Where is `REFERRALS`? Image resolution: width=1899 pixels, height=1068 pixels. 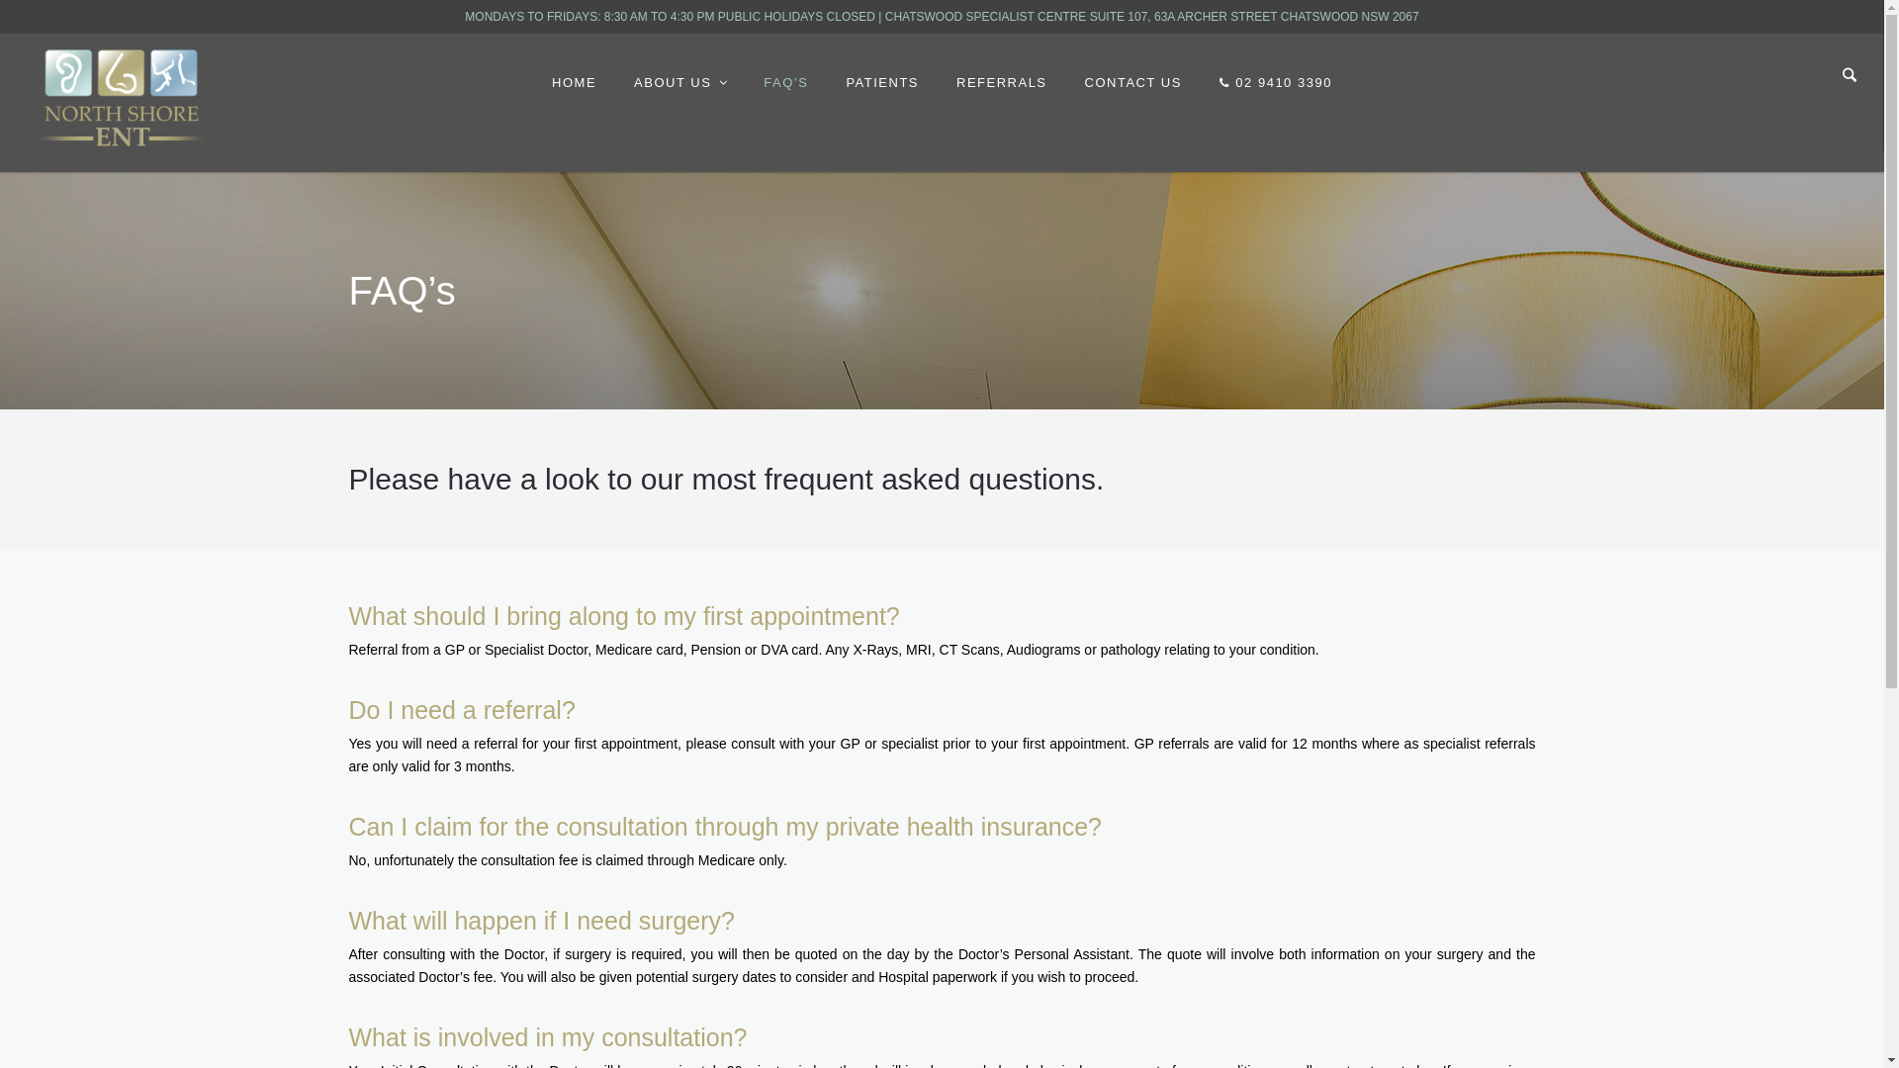
REFERRALS is located at coordinates (1002, 83).